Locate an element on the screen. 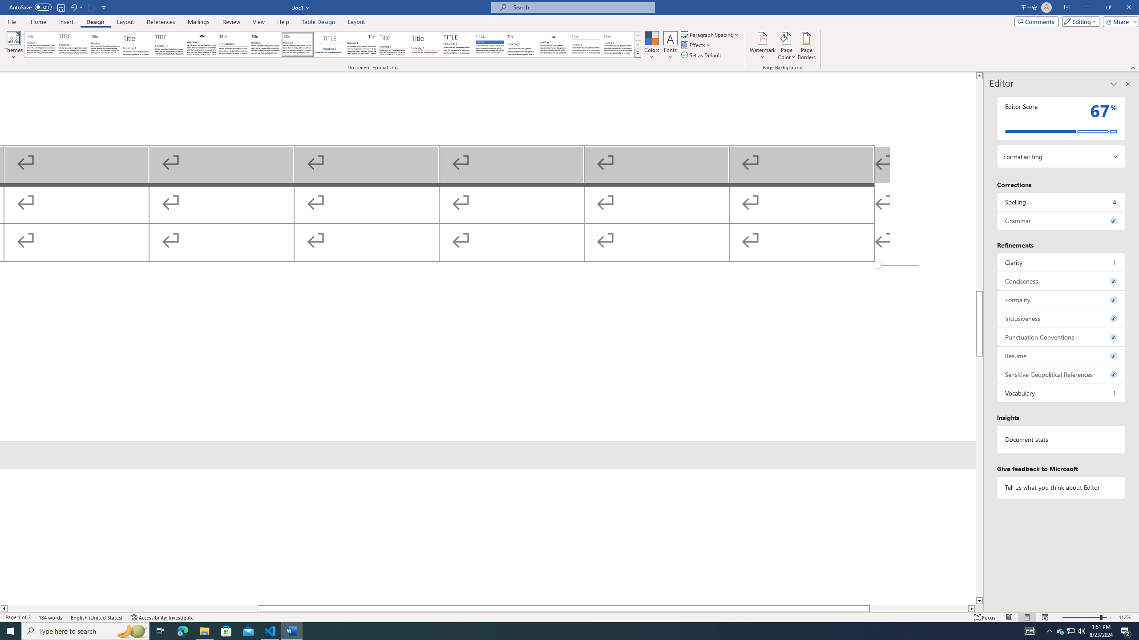 The height and width of the screenshot is (640, 1139). Centered is located at coordinates (330, 44).